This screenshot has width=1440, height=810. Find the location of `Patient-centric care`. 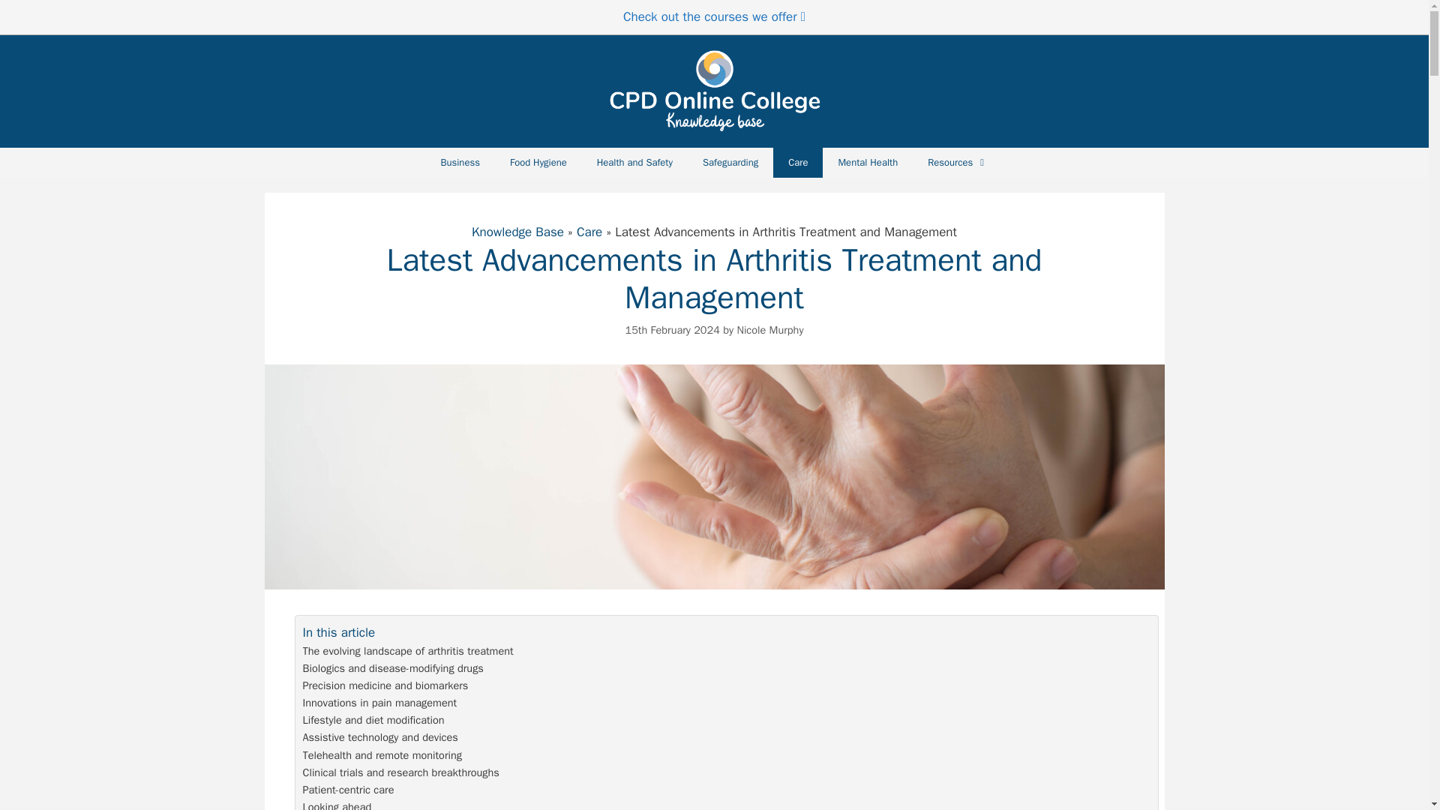

Patient-centric care is located at coordinates (348, 790).